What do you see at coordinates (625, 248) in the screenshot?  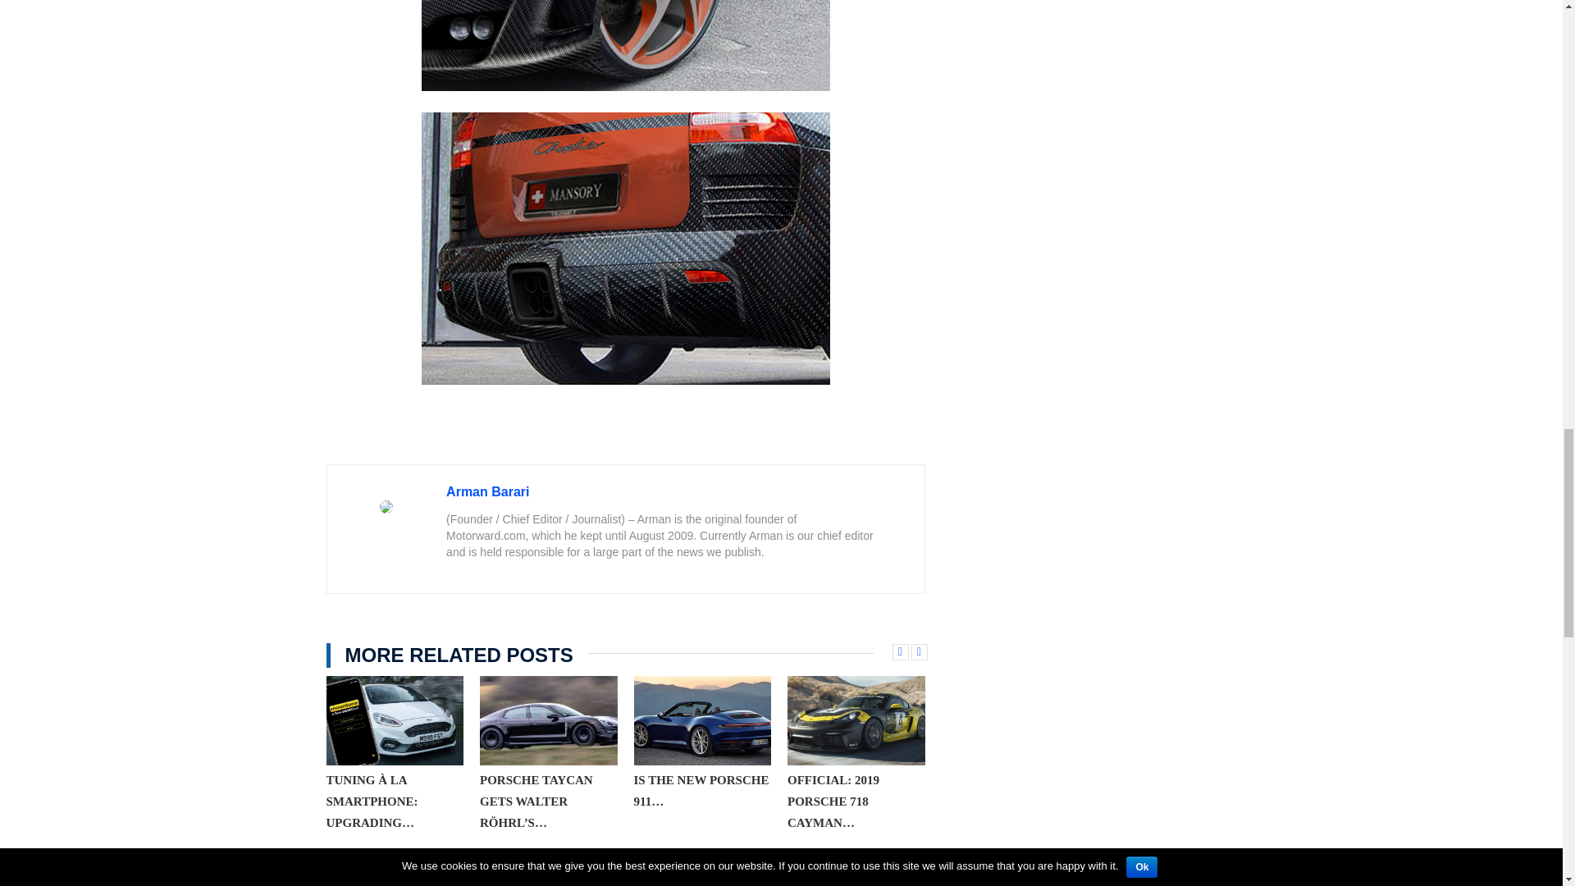 I see `mansory chopster 4` at bounding box center [625, 248].